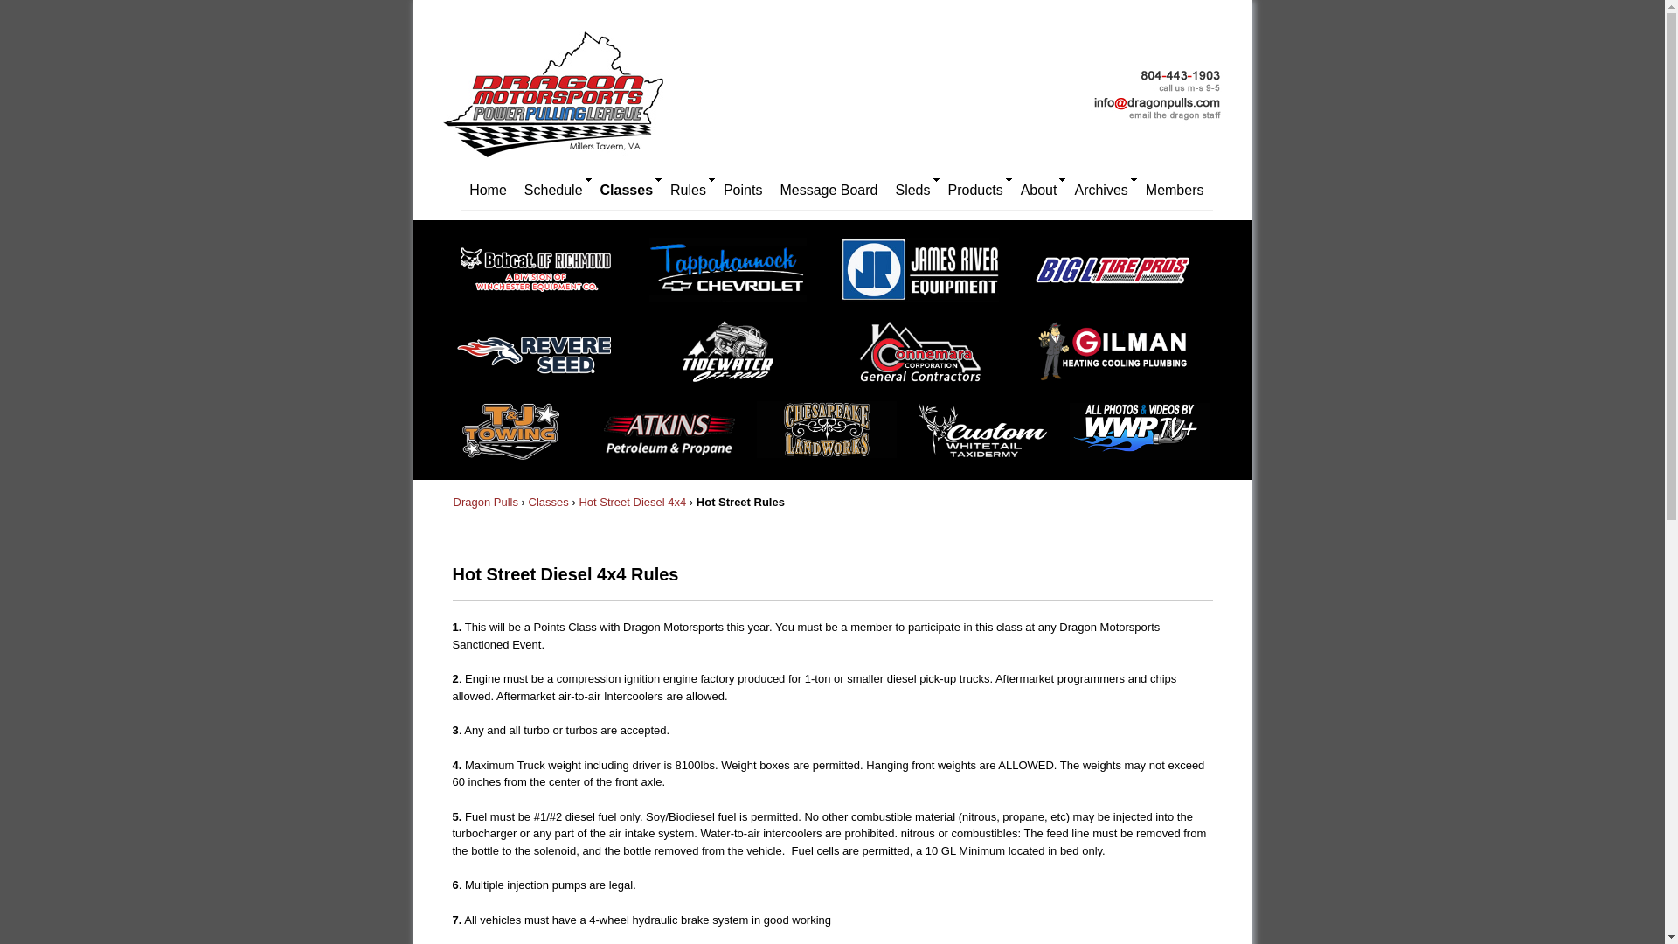 This screenshot has height=944, width=1678. What do you see at coordinates (553, 191) in the screenshot?
I see `Schedule` at bounding box center [553, 191].